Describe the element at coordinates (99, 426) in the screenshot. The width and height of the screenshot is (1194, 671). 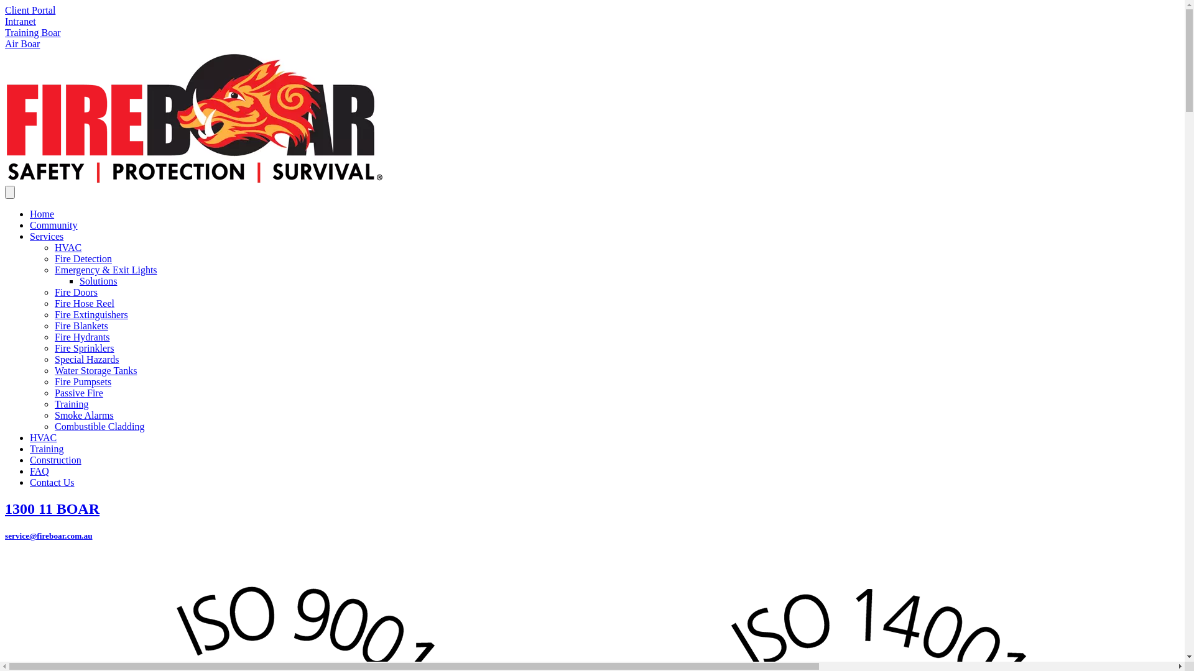
I see `Combustible Cladding` at that location.